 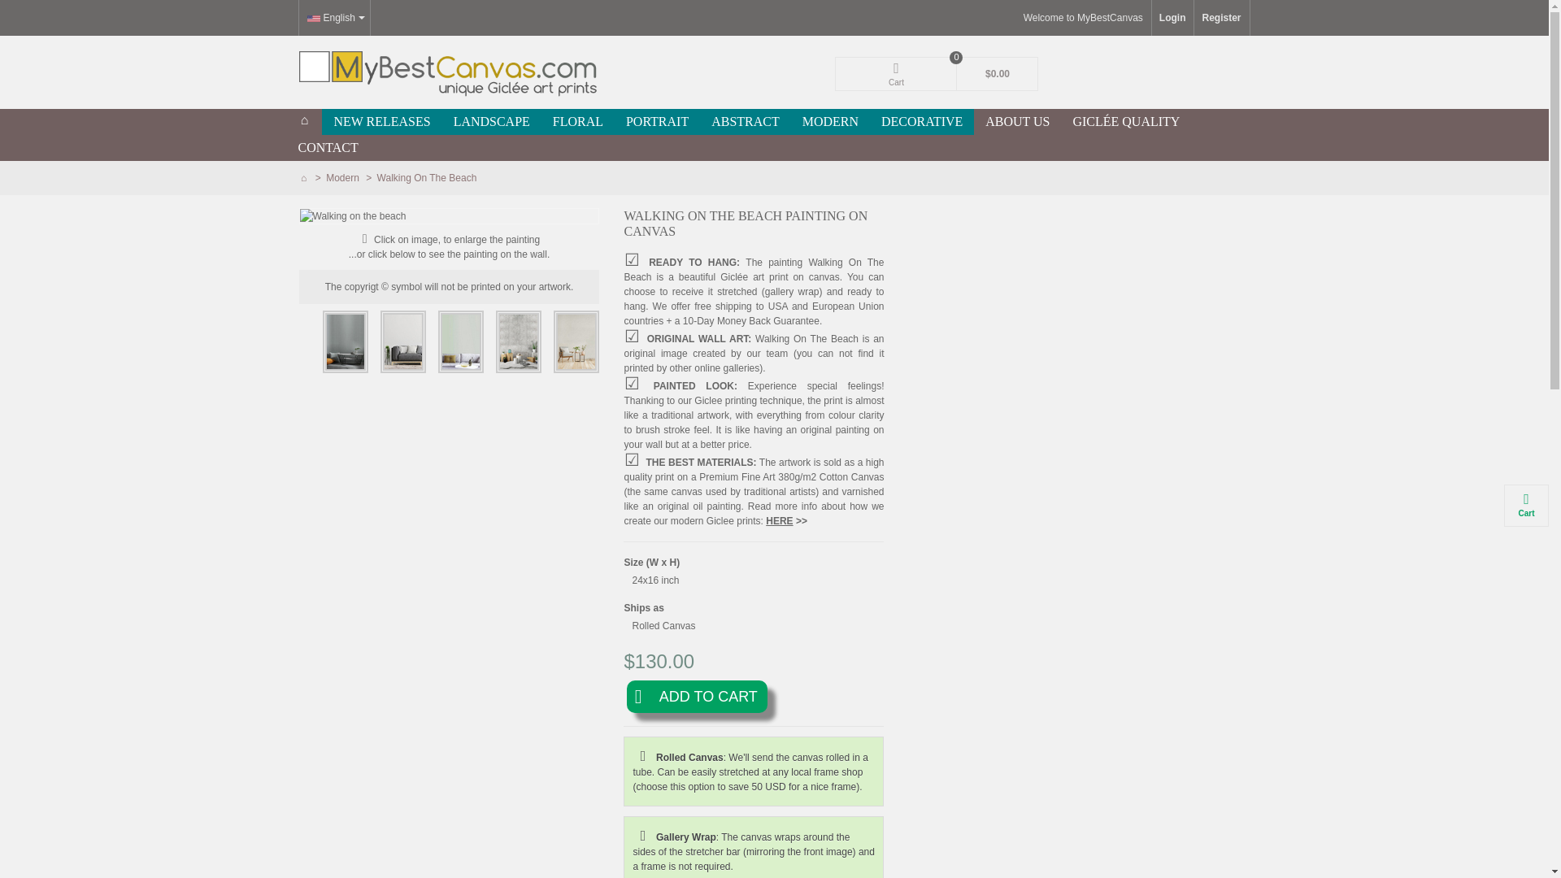 What do you see at coordinates (657, 122) in the screenshot?
I see `PORTRAIT` at bounding box center [657, 122].